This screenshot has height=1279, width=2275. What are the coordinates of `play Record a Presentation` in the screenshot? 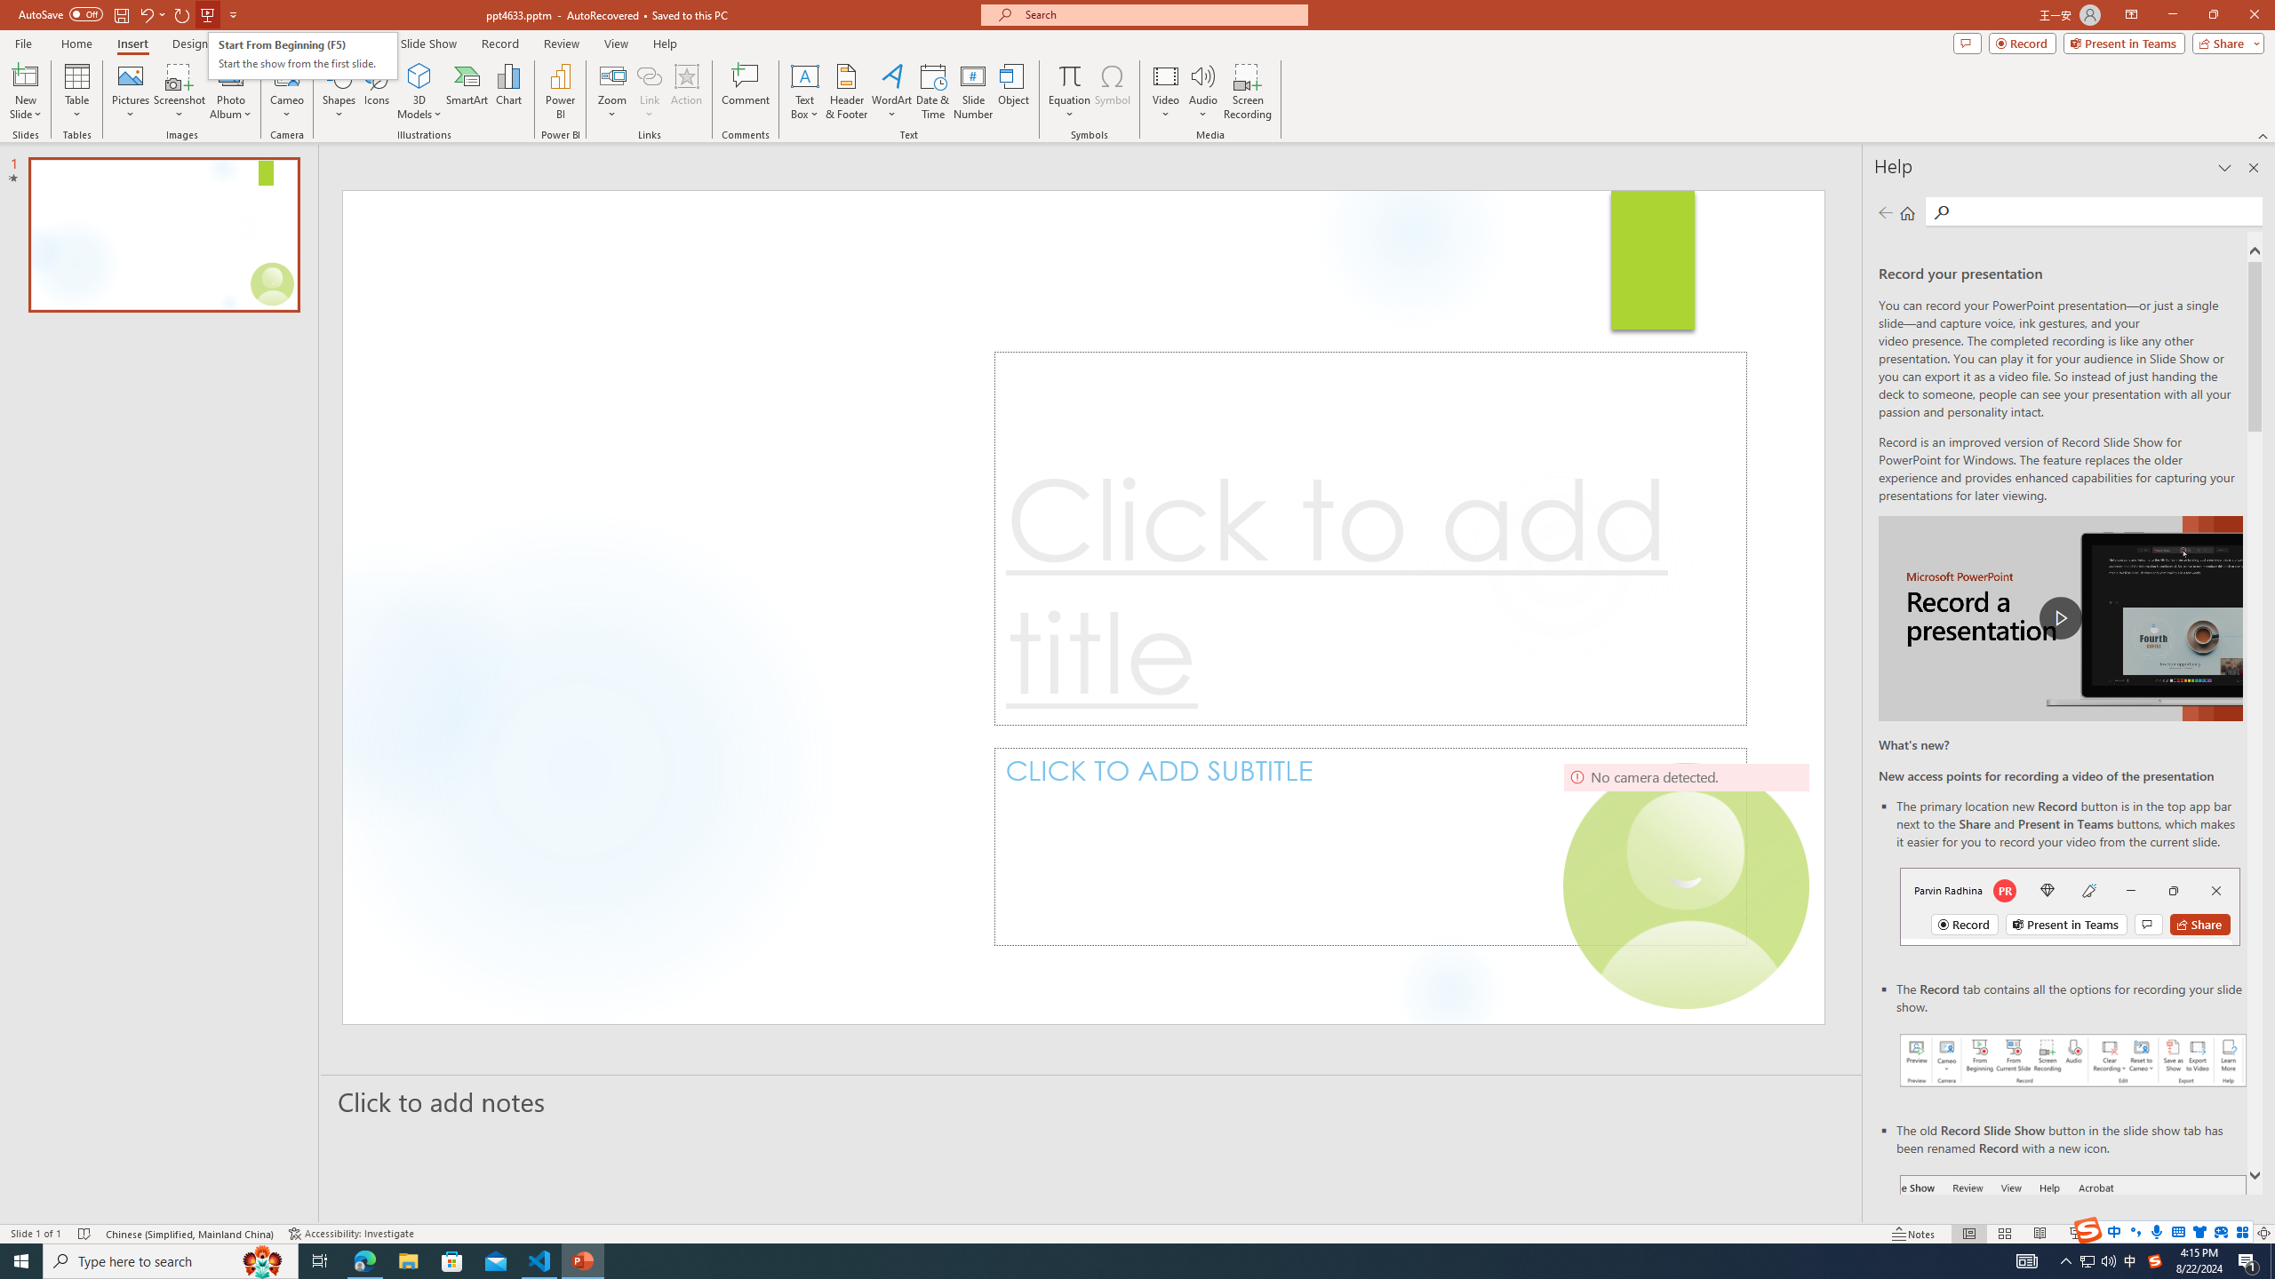 It's located at (2060, 618).